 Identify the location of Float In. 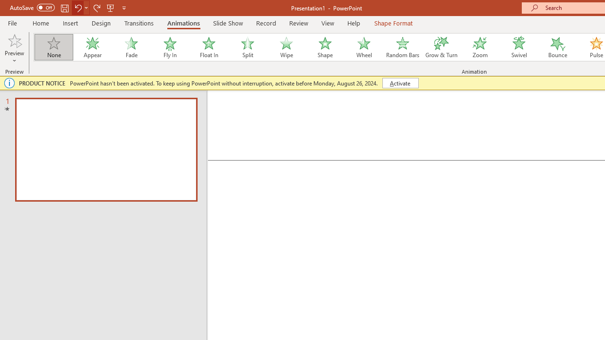
(208, 47).